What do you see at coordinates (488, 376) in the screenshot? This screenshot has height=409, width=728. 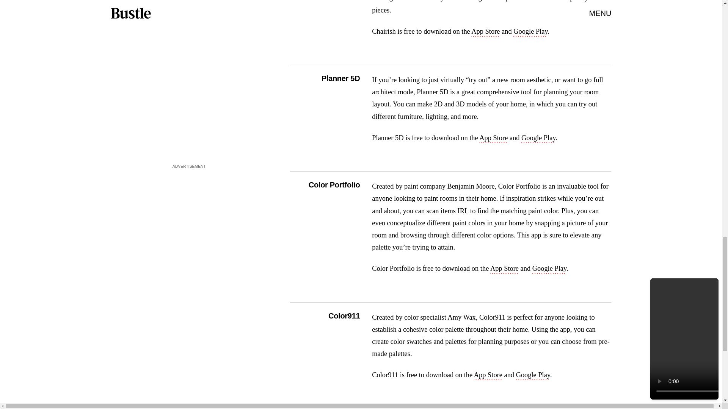 I see `App Store` at bounding box center [488, 376].